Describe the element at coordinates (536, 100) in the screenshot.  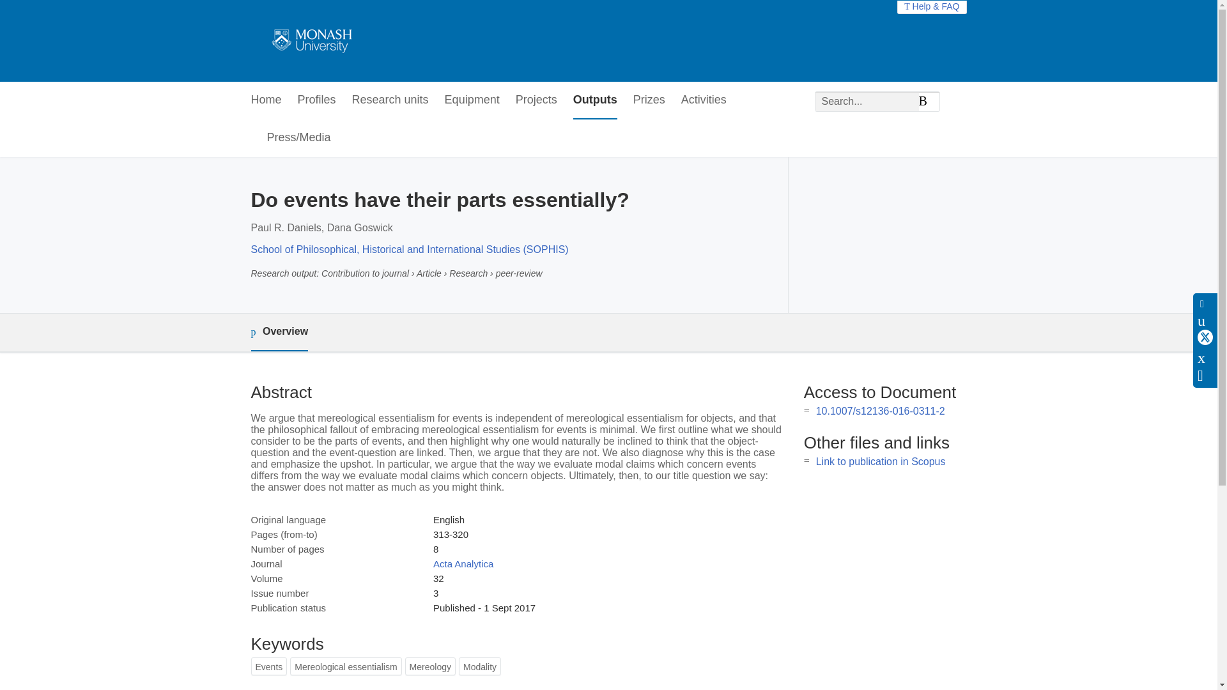
I see `Projects` at that location.